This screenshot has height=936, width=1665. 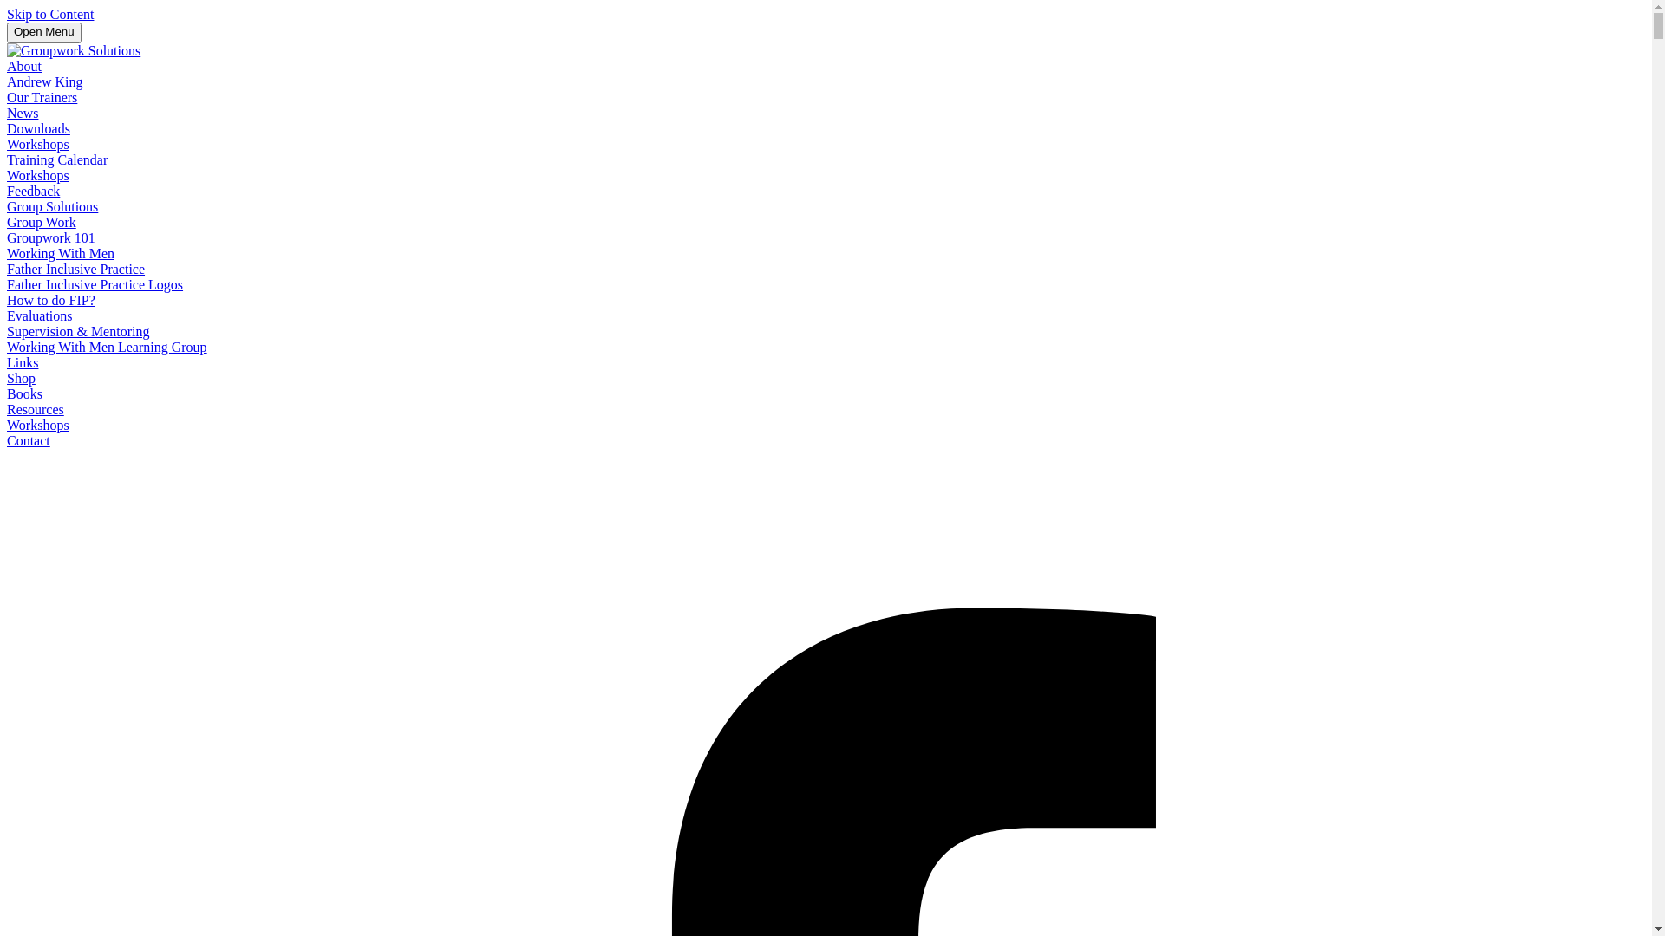 What do you see at coordinates (21, 378) in the screenshot?
I see `Shop` at bounding box center [21, 378].